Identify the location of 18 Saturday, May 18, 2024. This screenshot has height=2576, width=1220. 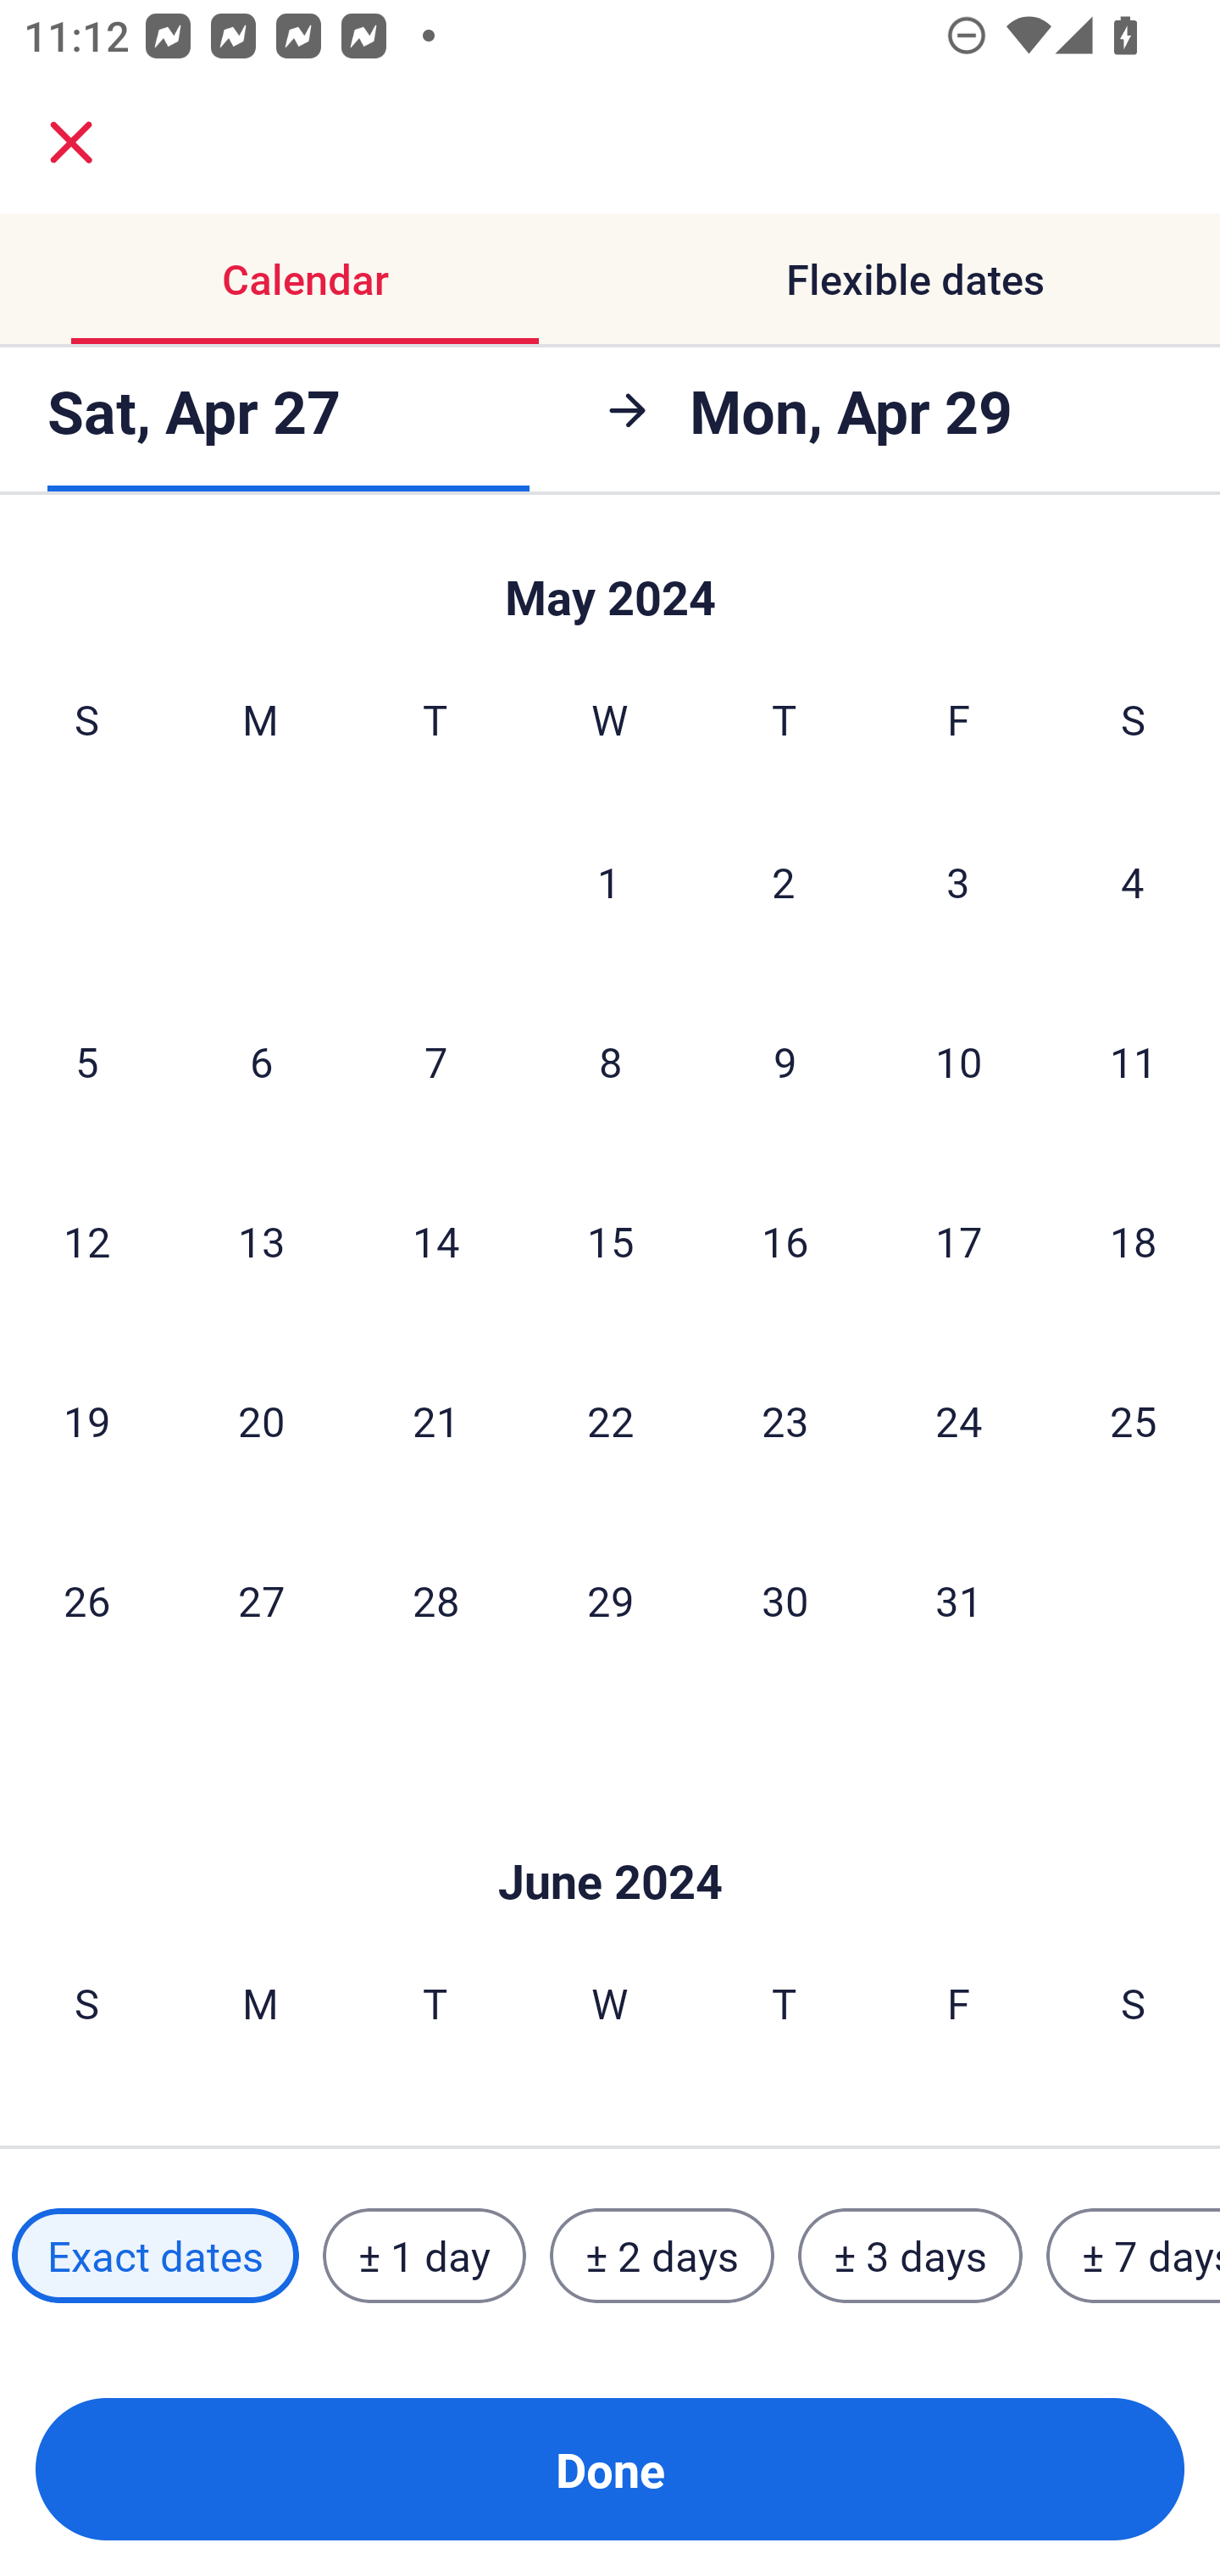
(1134, 1240).